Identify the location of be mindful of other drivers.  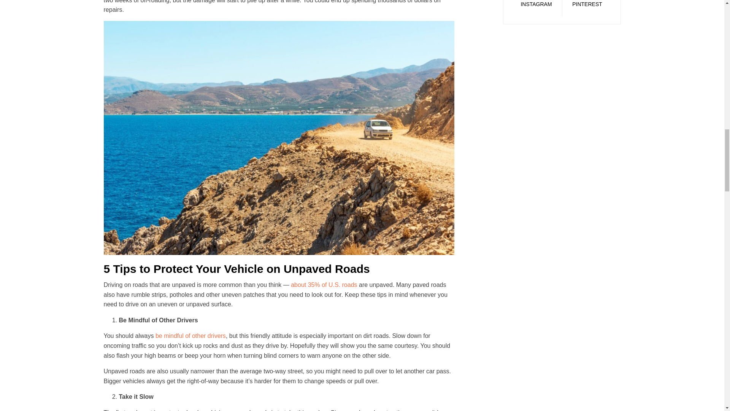
(190, 336).